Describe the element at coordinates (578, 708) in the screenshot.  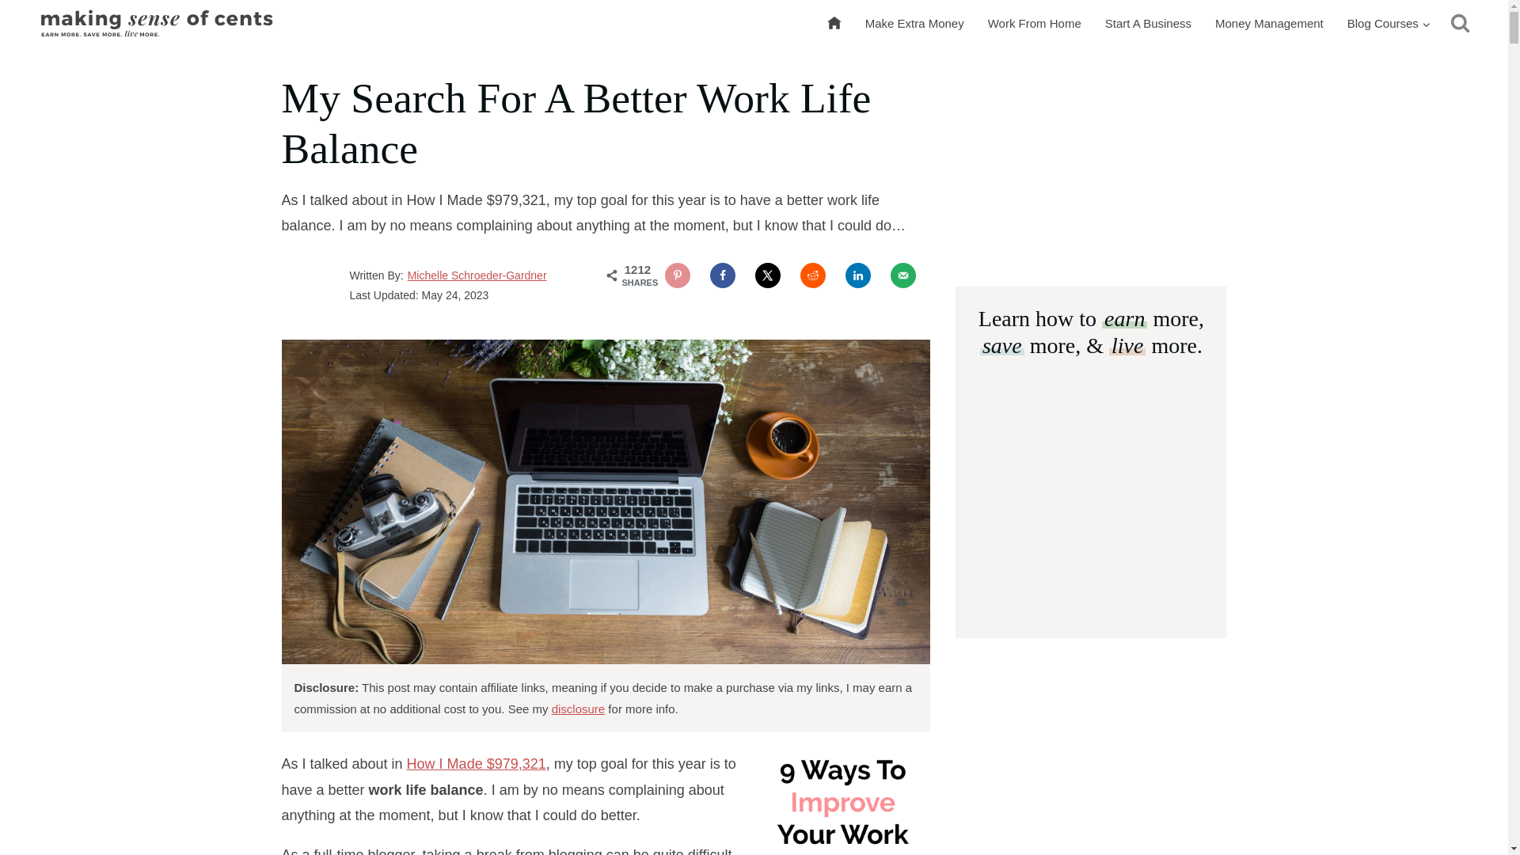
I see `disclosure` at that location.